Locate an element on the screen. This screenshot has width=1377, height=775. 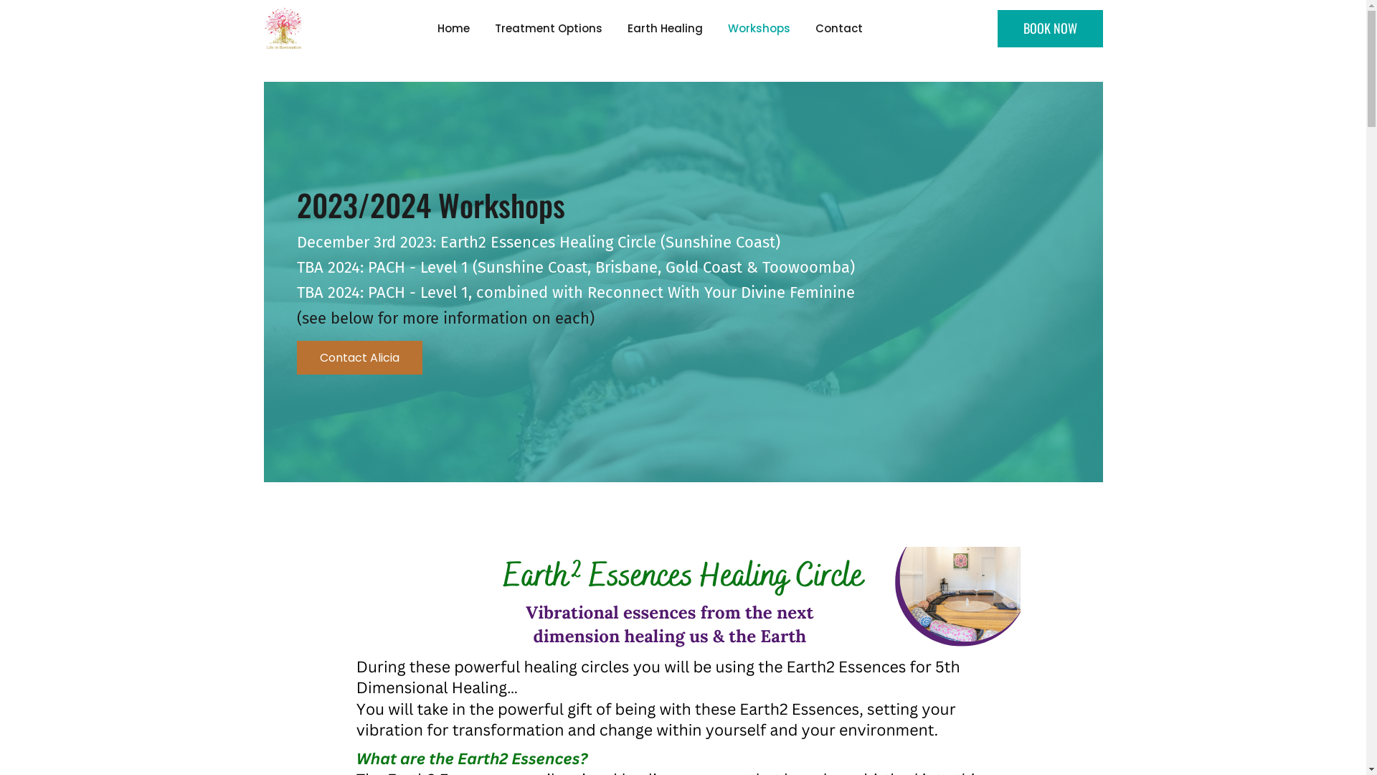
BOOK NOW is located at coordinates (1050, 29).